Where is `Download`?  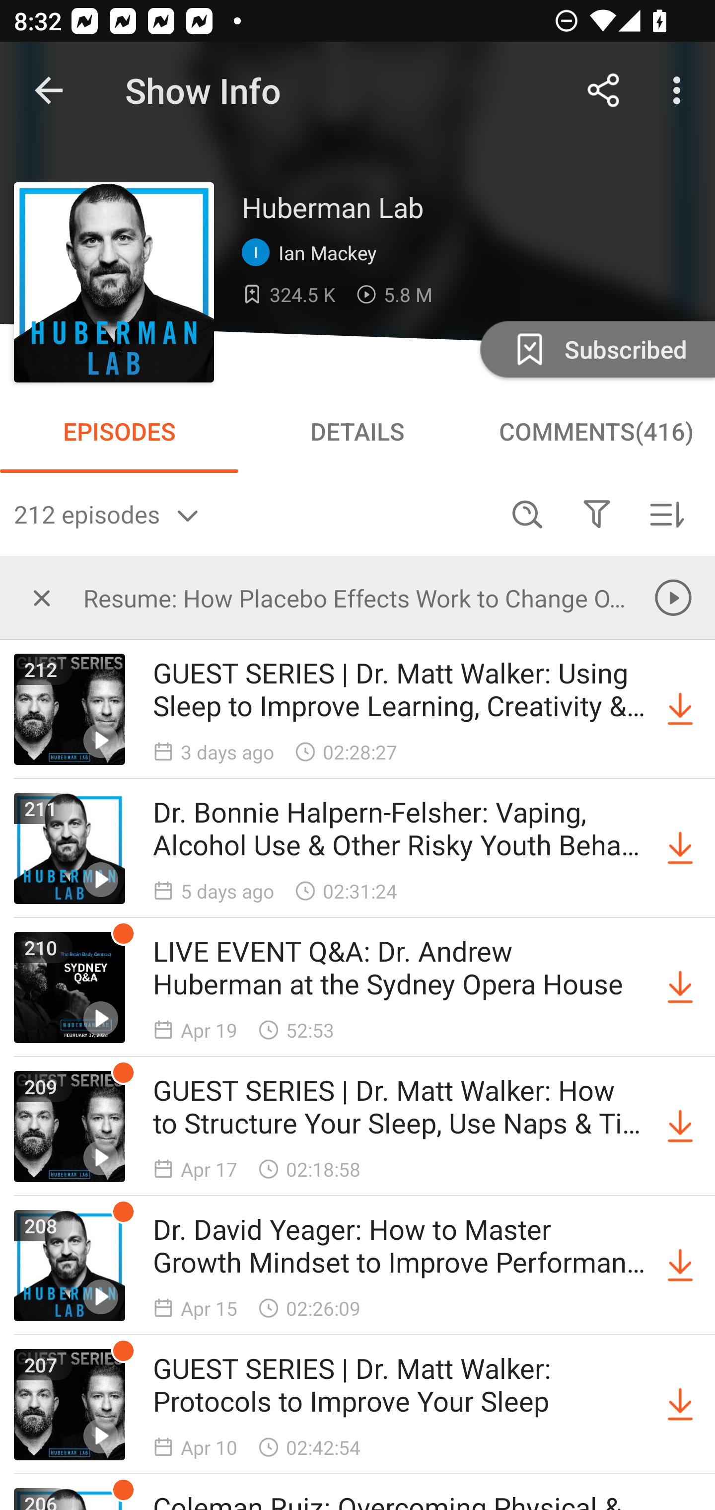
Download is located at coordinates (680, 848).